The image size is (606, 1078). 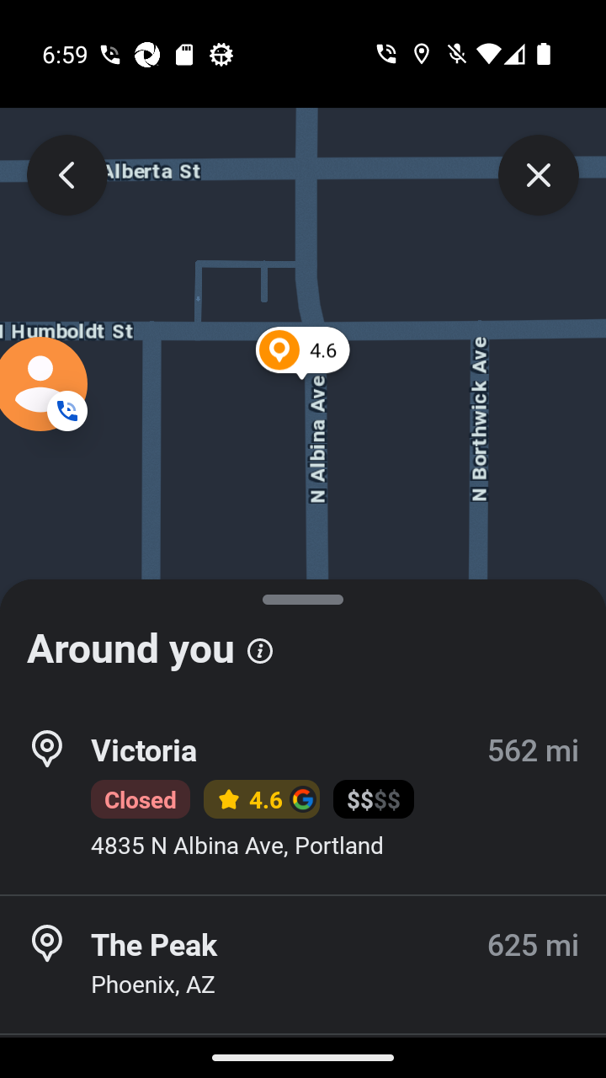 I want to click on Around you, so click(x=303, y=640).